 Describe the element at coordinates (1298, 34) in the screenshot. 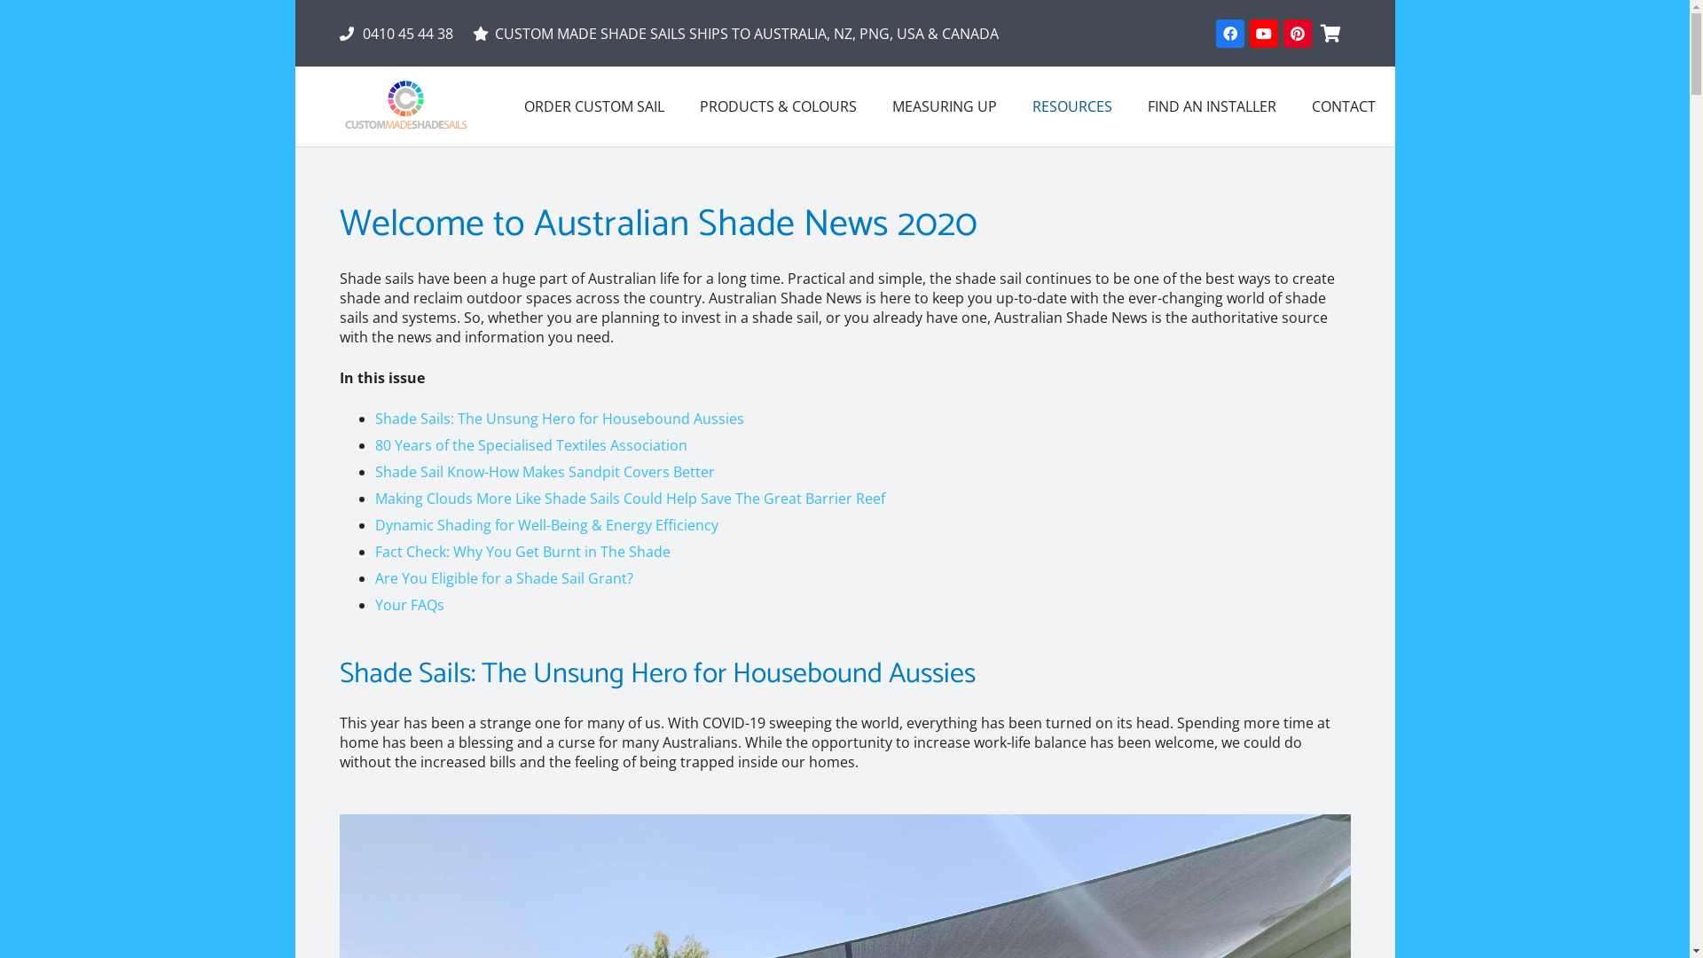

I see `Pinterest` at that location.